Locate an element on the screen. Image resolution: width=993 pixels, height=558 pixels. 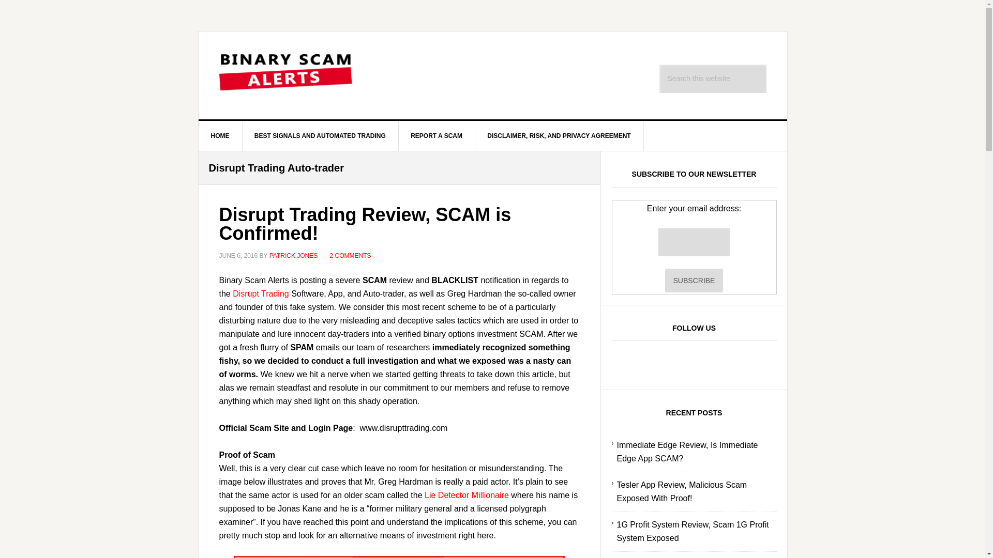
BINARY SCAM ALERTS is located at coordinates (287, 75).